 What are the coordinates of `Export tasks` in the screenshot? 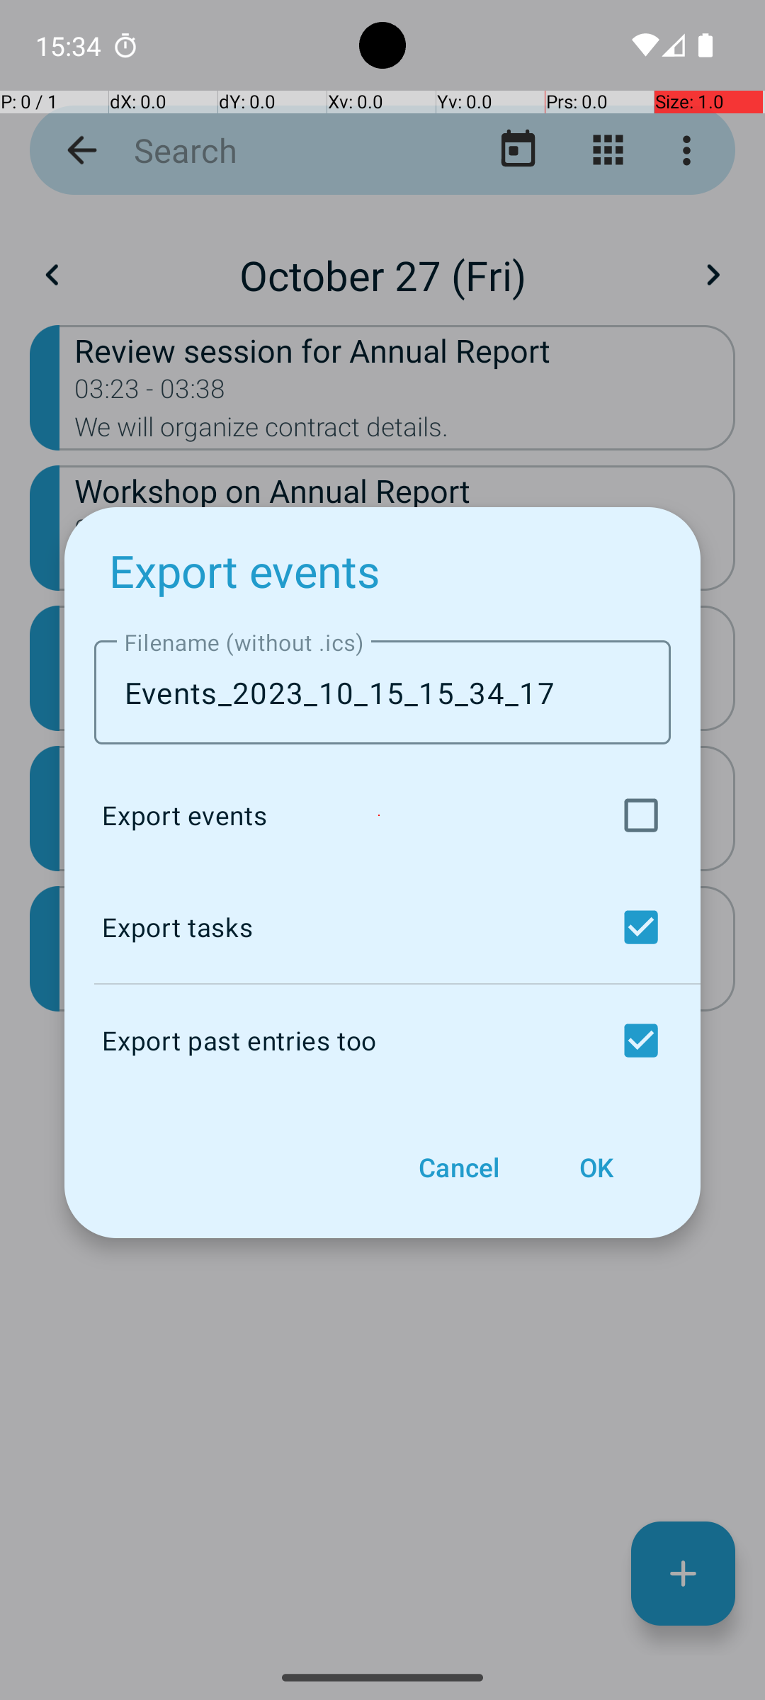 It's located at (379, 927).